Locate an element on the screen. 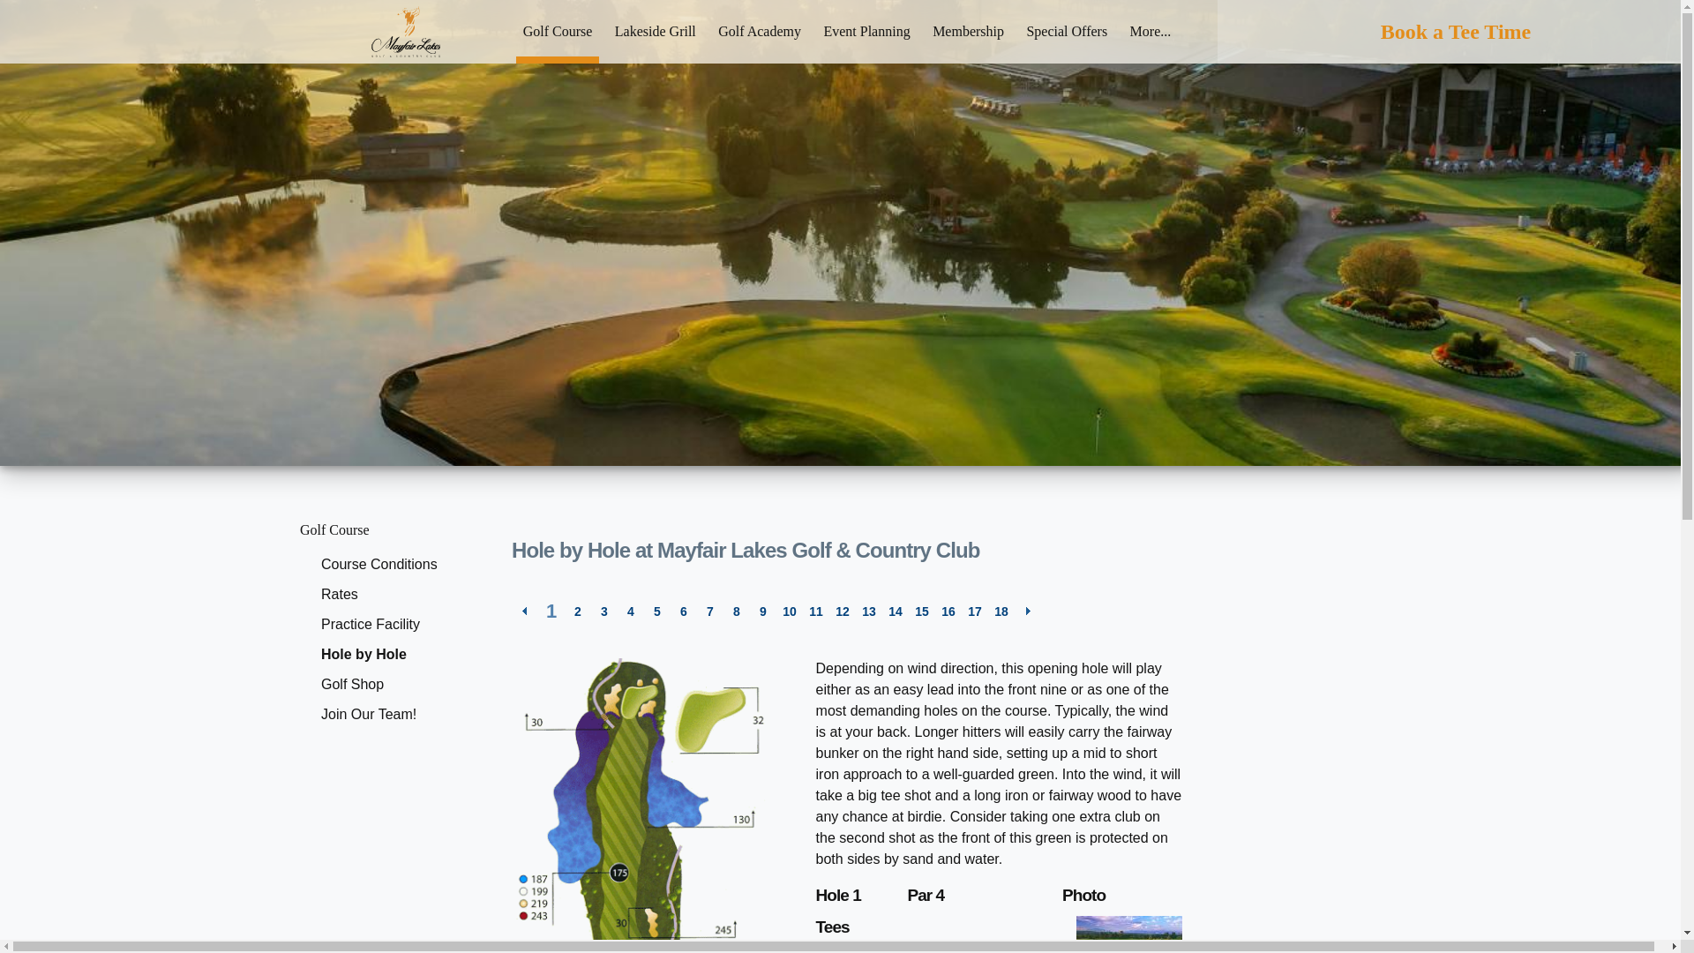 Image resolution: width=1694 pixels, height=953 pixels. Golf Course is located at coordinates (387, 529).